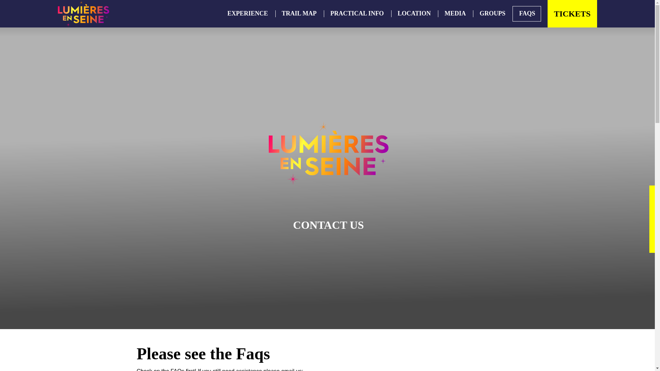 The image size is (660, 371). What do you see at coordinates (492, 14) in the screenshot?
I see `GROUPS` at bounding box center [492, 14].